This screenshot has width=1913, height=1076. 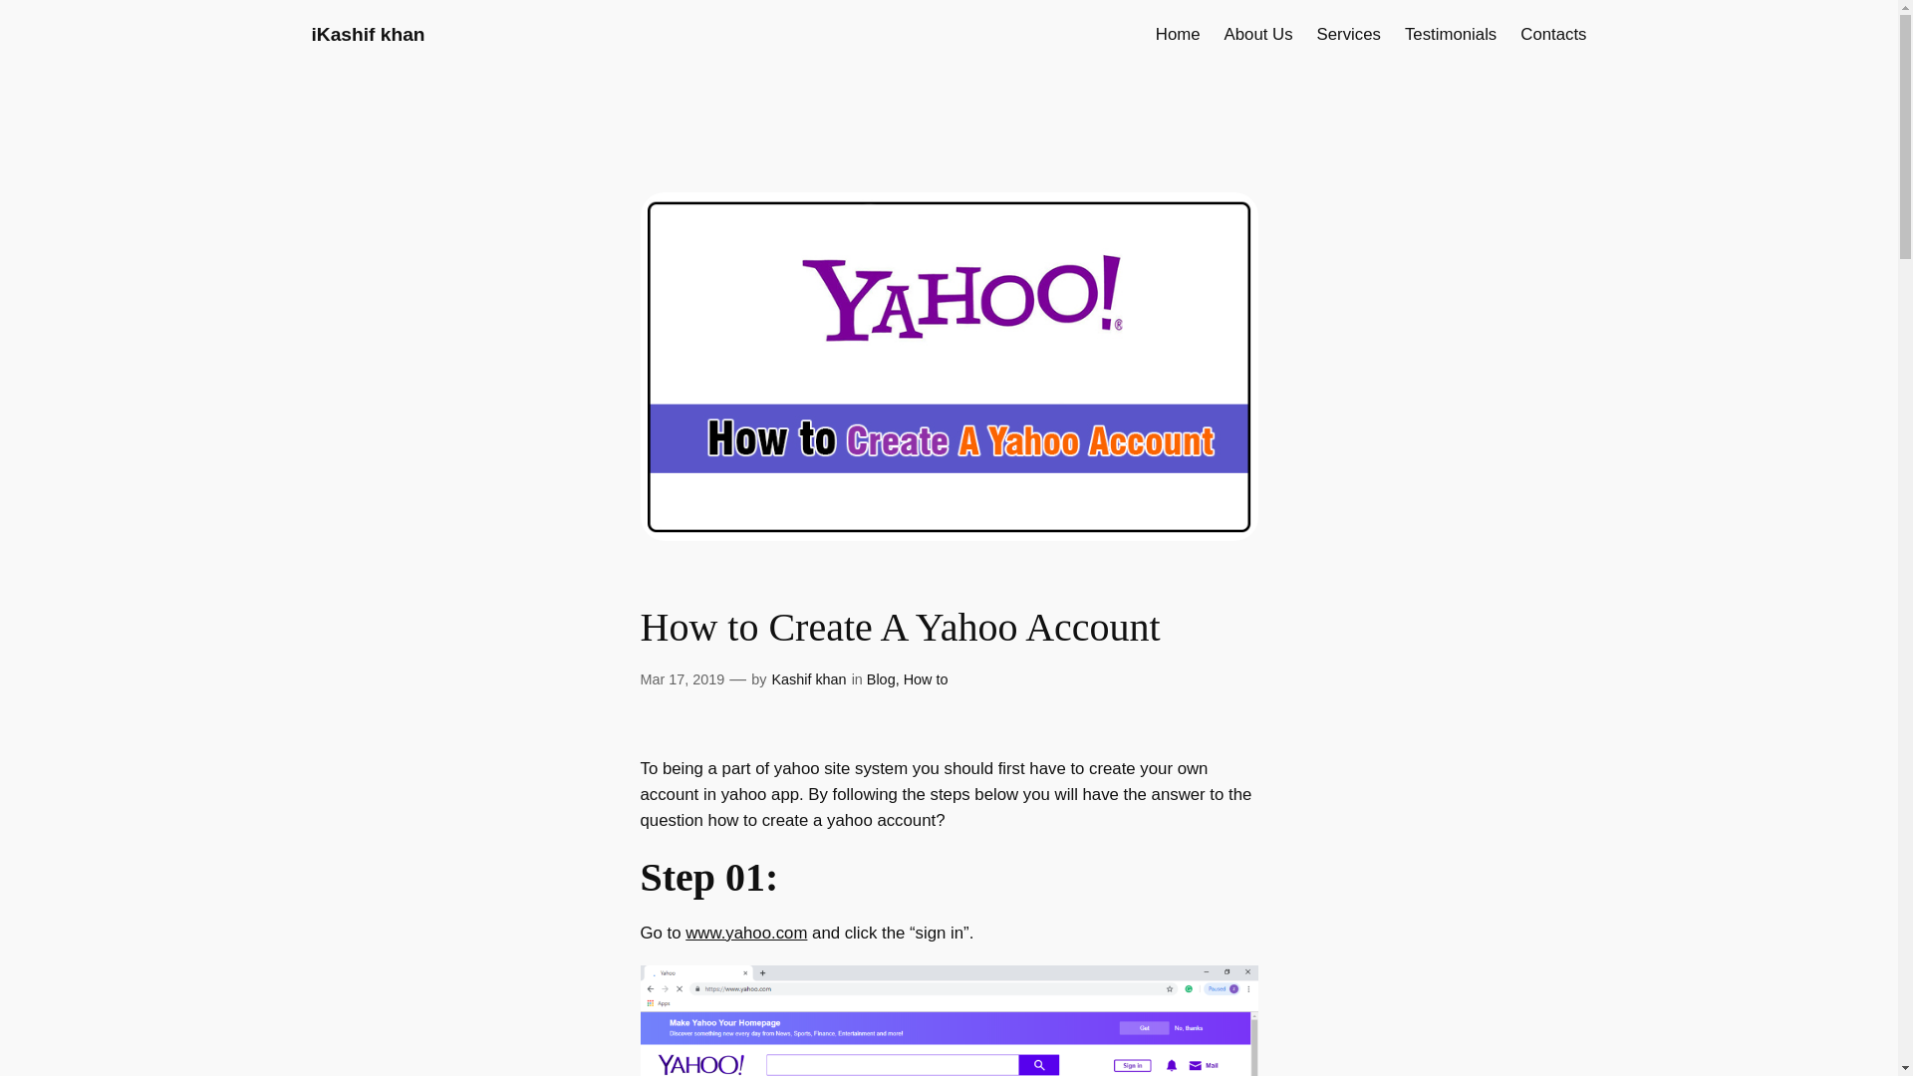 I want to click on Services, so click(x=1349, y=34).